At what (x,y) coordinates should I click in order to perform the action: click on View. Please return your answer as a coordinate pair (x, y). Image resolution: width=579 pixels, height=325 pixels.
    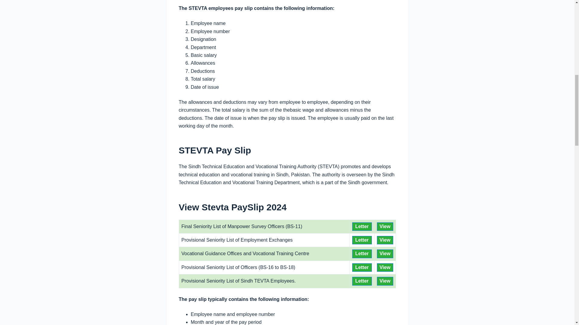
    Looking at the image, I should click on (385, 240).